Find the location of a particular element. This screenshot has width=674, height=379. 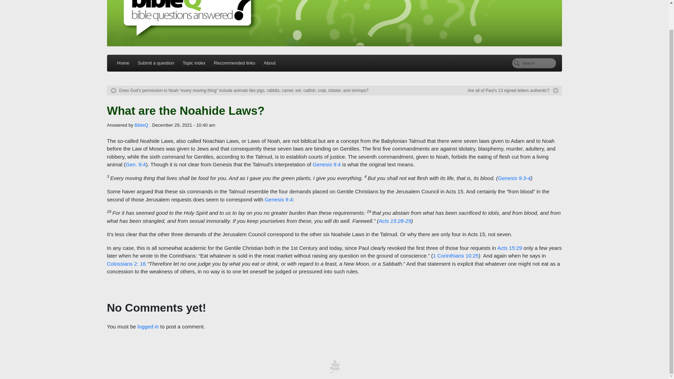

Acts 15:29 is located at coordinates (509, 248).